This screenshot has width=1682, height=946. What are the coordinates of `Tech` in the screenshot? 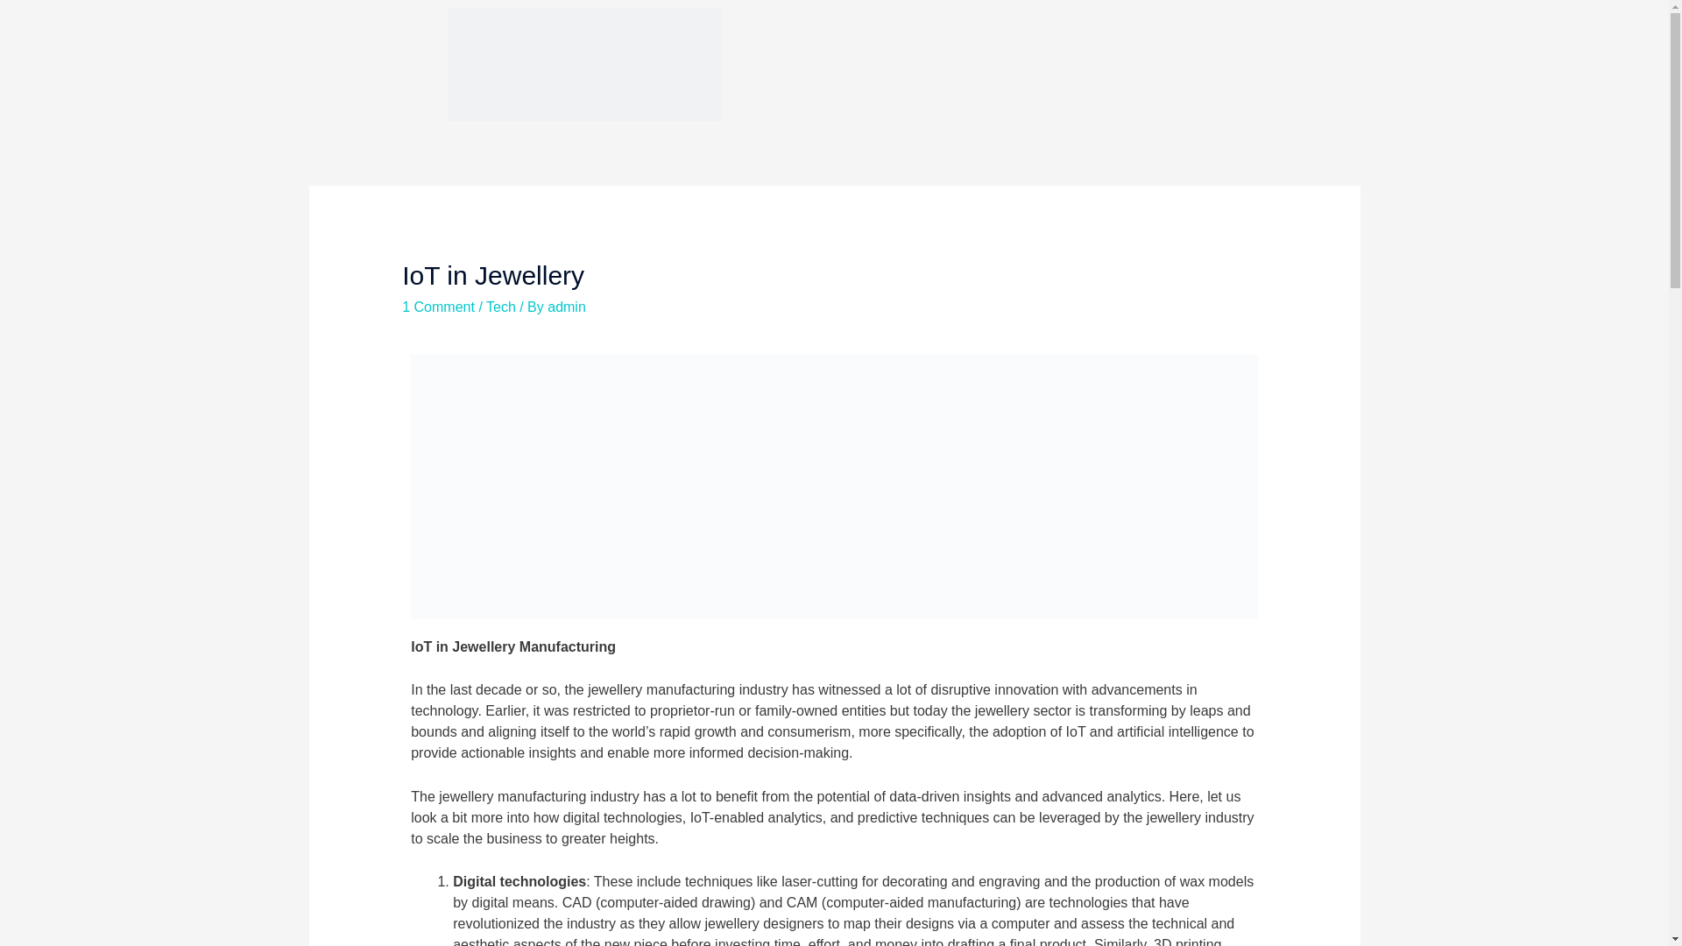 It's located at (501, 307).